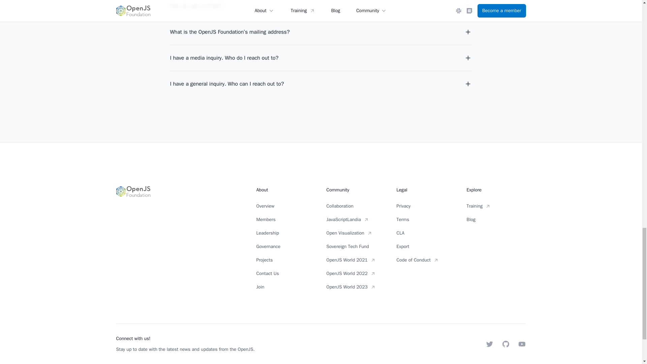 Image resolution: width=647 pixels, height=364 pixels. I want to click on Collaboration, so click(356, 206).